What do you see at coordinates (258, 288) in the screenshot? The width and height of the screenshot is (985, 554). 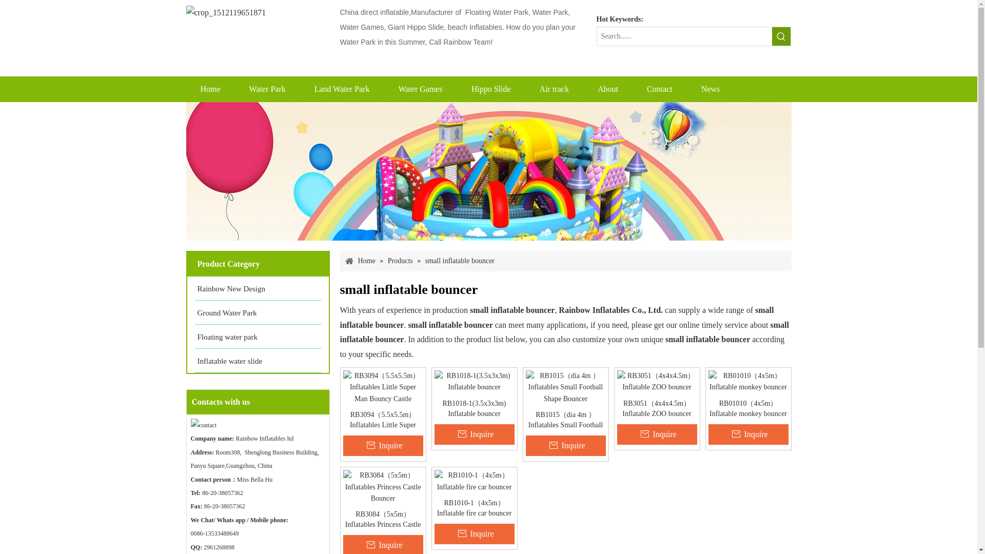 I see `Rainbow New Design` at bounding box center [258, 288].